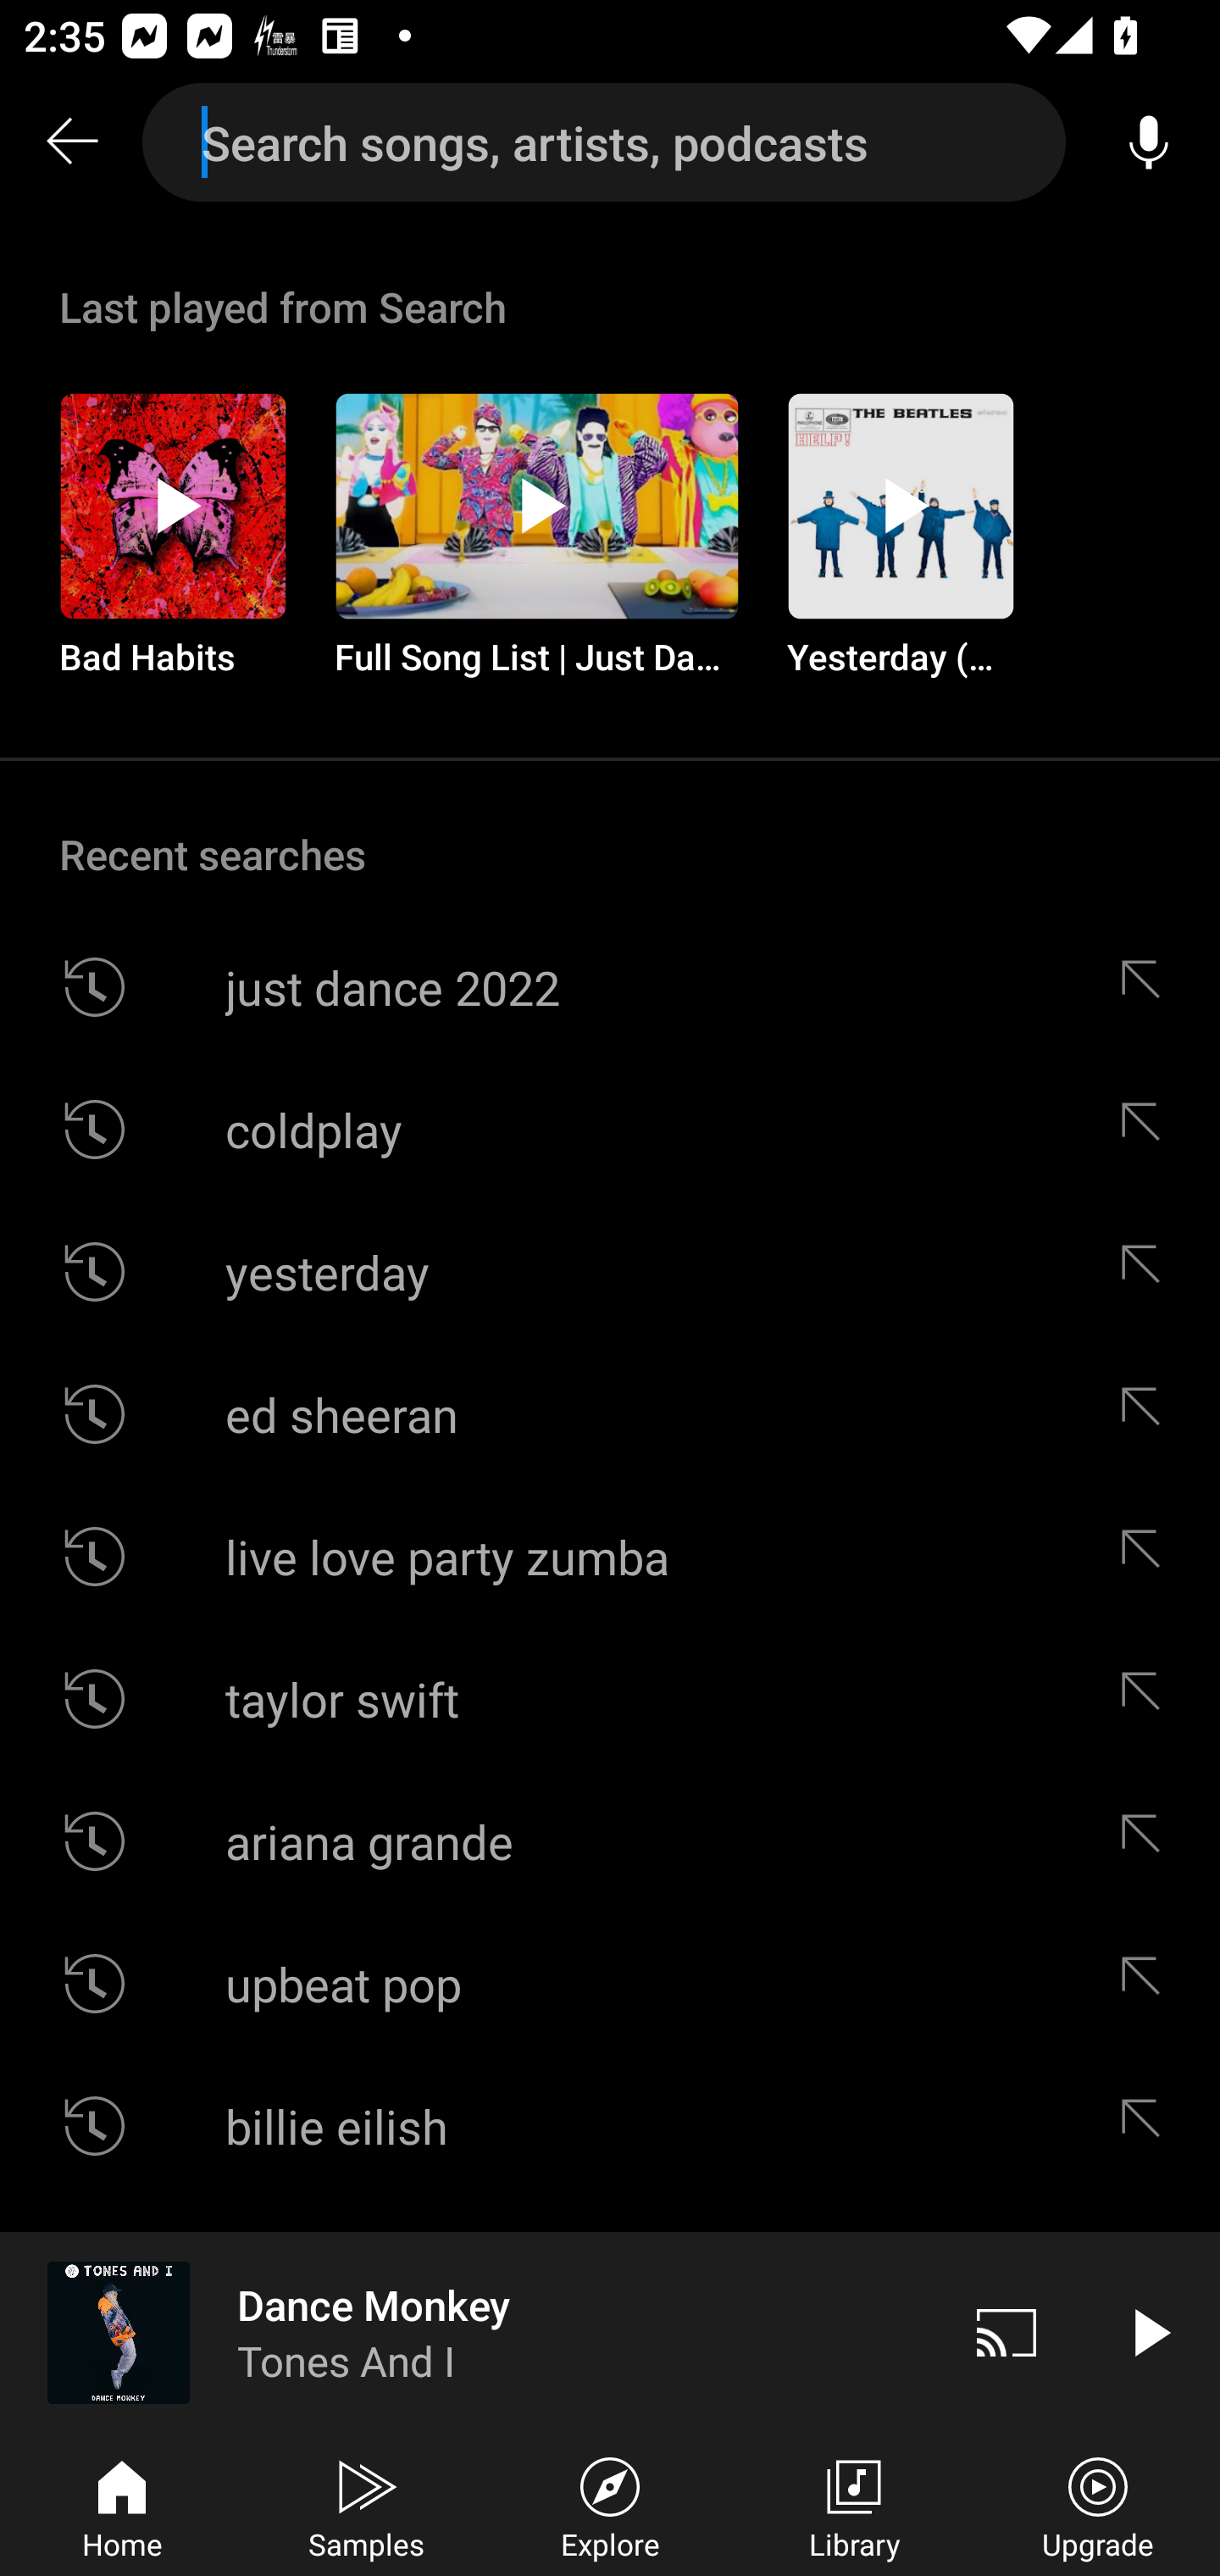  Describe the element at coordinates (1148, 1129) in the screenshot. I see `Edit suggestion coldplay` at that location.